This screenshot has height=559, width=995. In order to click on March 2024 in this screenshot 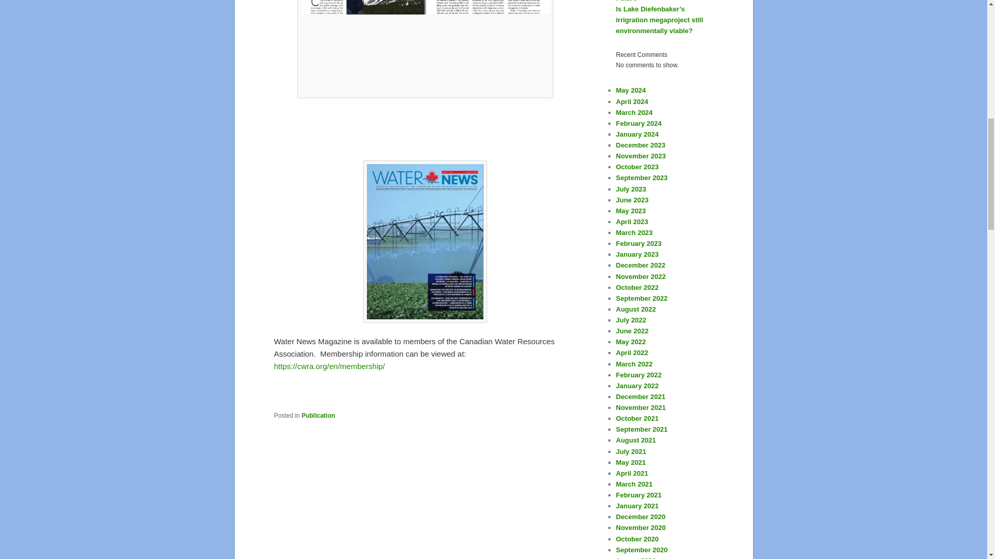, I will do `click(634, 112)`.